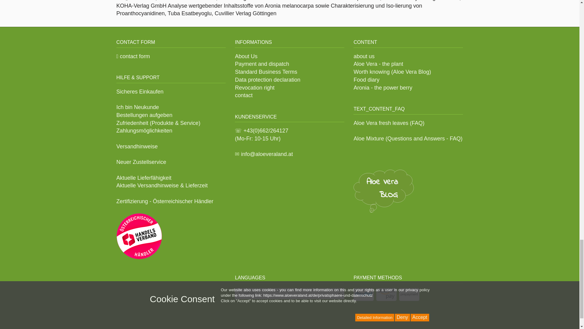 The height and width of the screenshot is (329, 584). Describe the element at coordinates (384, 191) in the screenshot. I see `Alles rund um die Aloe Vera Pflanze` at that location.